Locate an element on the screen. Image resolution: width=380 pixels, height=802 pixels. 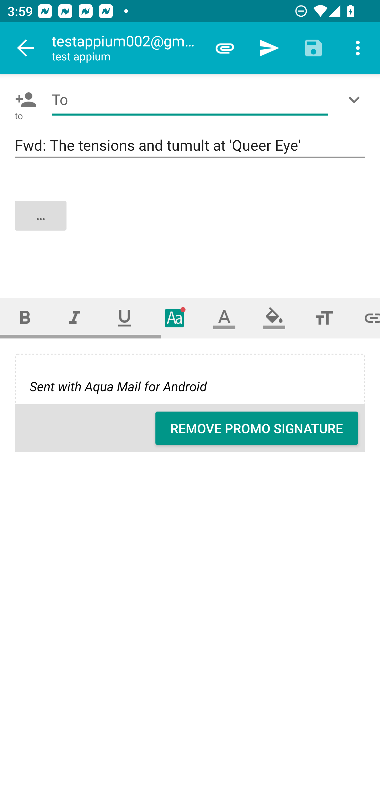
Bold is located at coordinates (25, 318).